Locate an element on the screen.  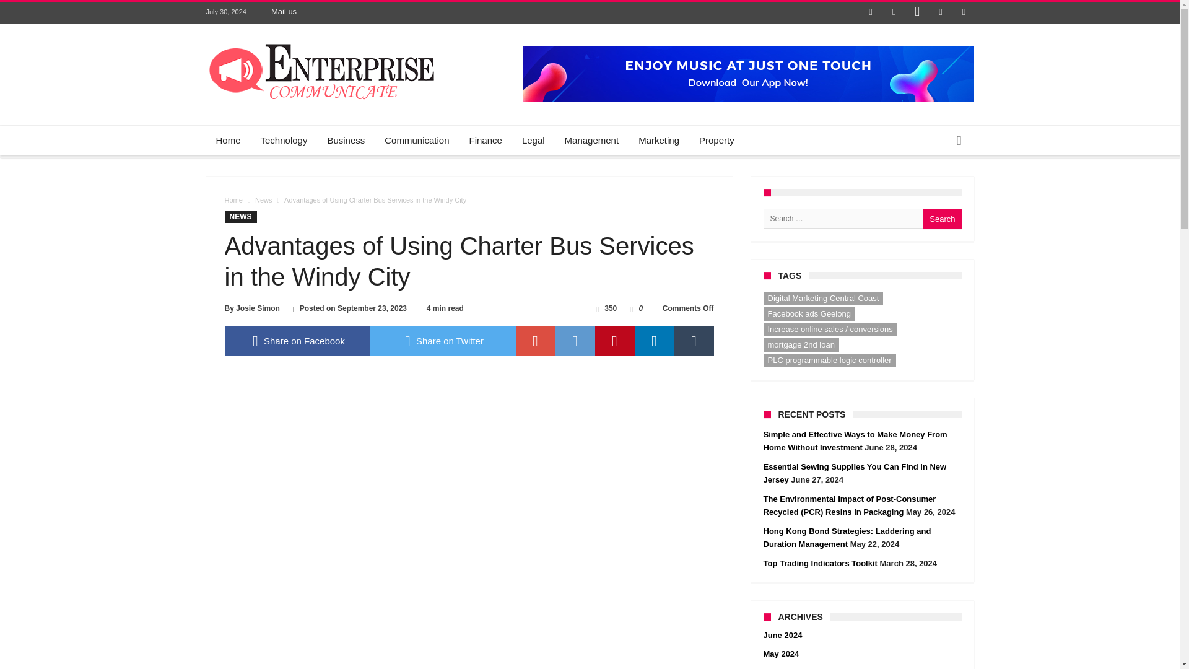
Property is located at coordinates (716, 140).